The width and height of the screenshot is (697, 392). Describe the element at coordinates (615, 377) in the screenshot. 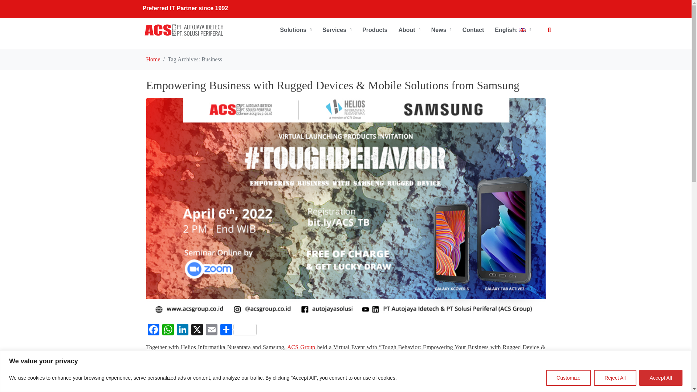

I see `Reject All` at that location.